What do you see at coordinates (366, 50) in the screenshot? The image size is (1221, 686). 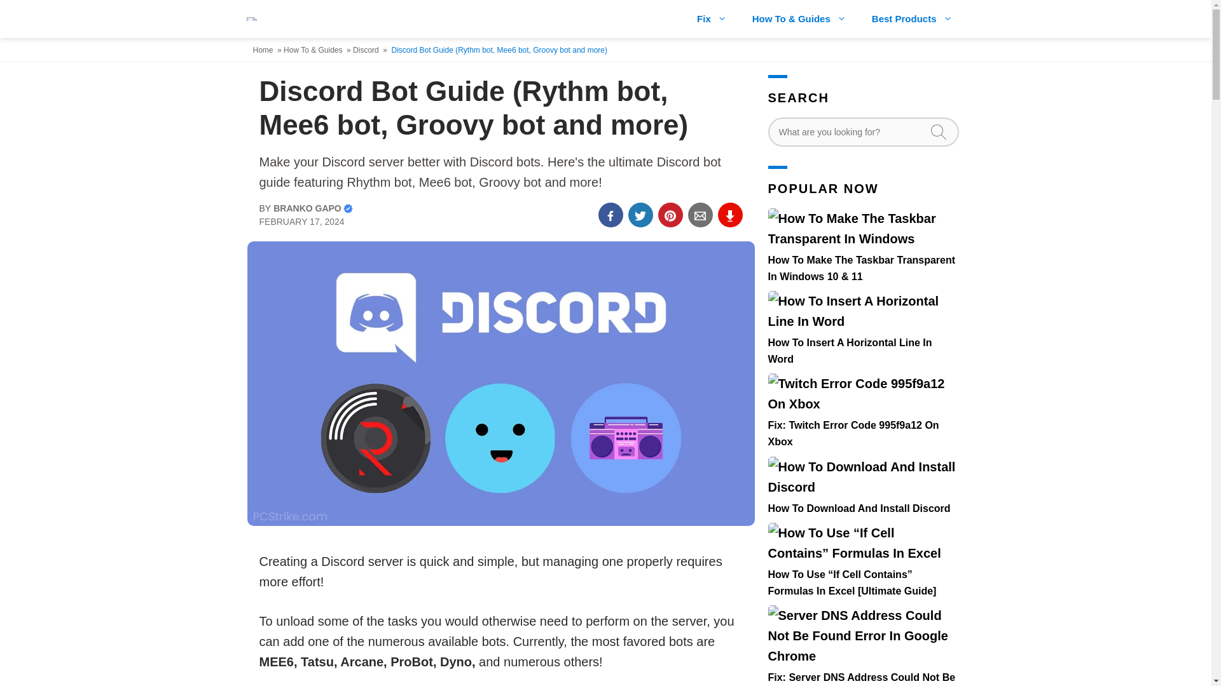 I see `Discord` at bounding box center [366, 50].